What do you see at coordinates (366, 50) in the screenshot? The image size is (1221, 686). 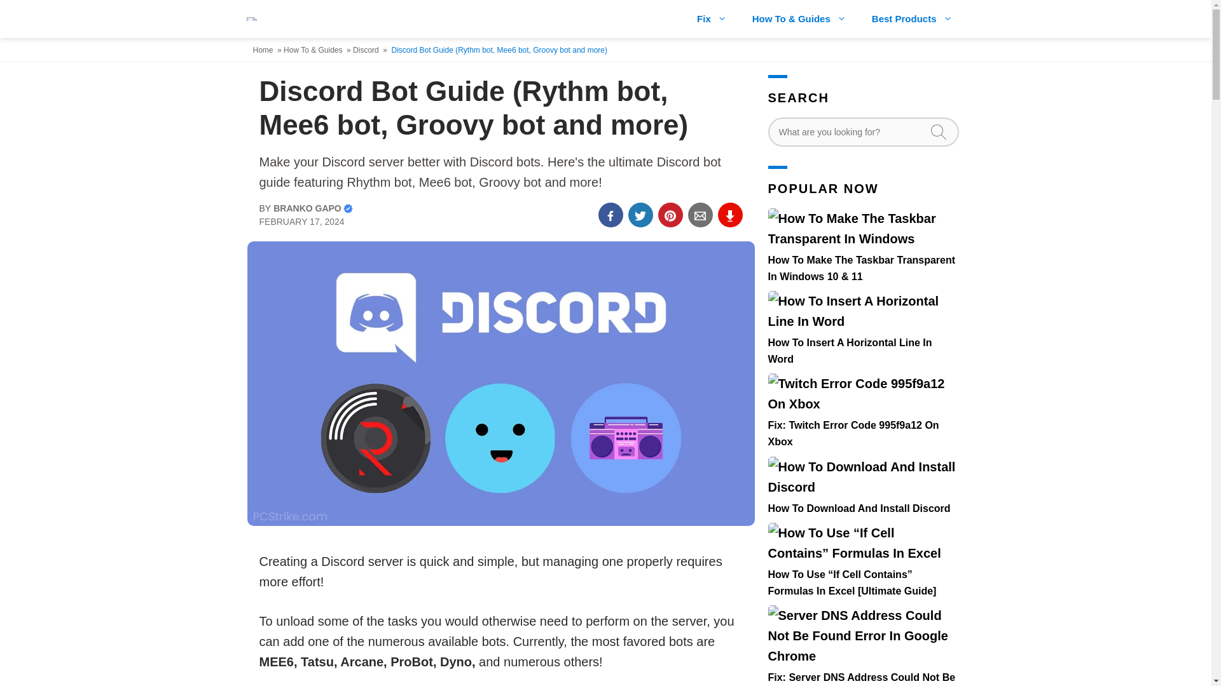 I see `Discord` at bounding box center [366, 50].